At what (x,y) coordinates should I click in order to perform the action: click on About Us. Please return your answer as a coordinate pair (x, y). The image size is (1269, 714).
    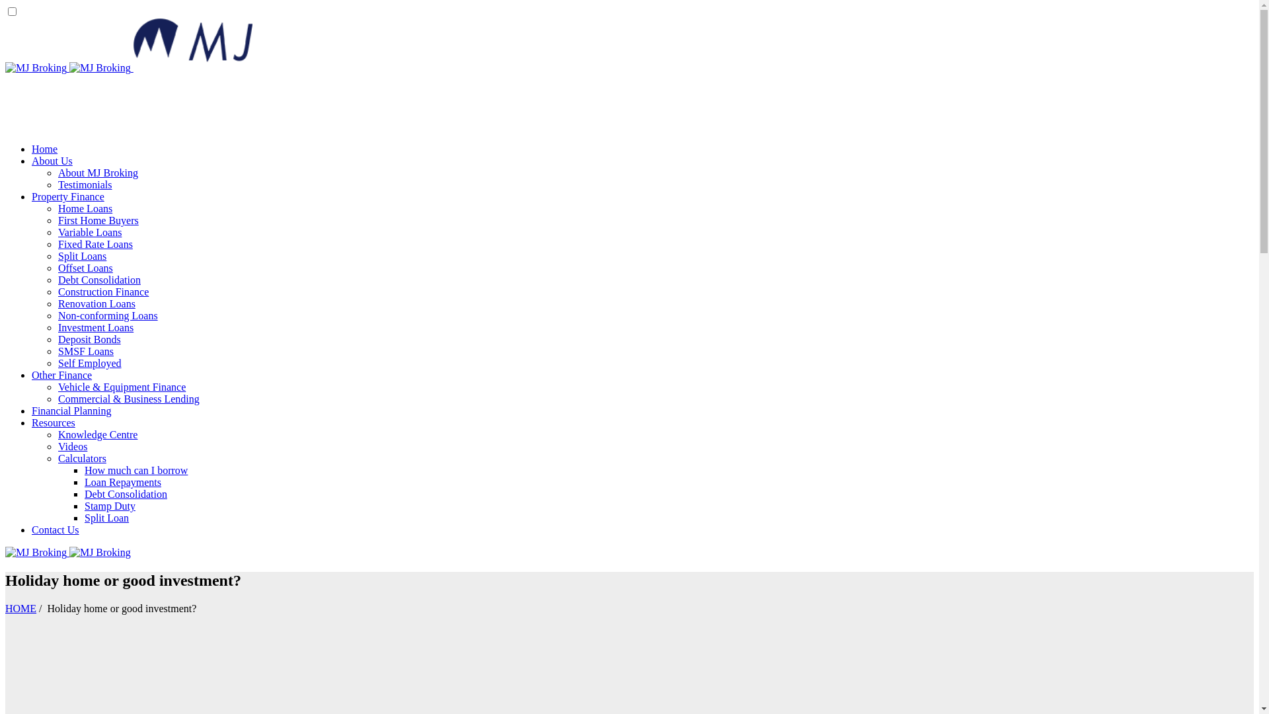
    Looking at the image, I should click on (52, 161).